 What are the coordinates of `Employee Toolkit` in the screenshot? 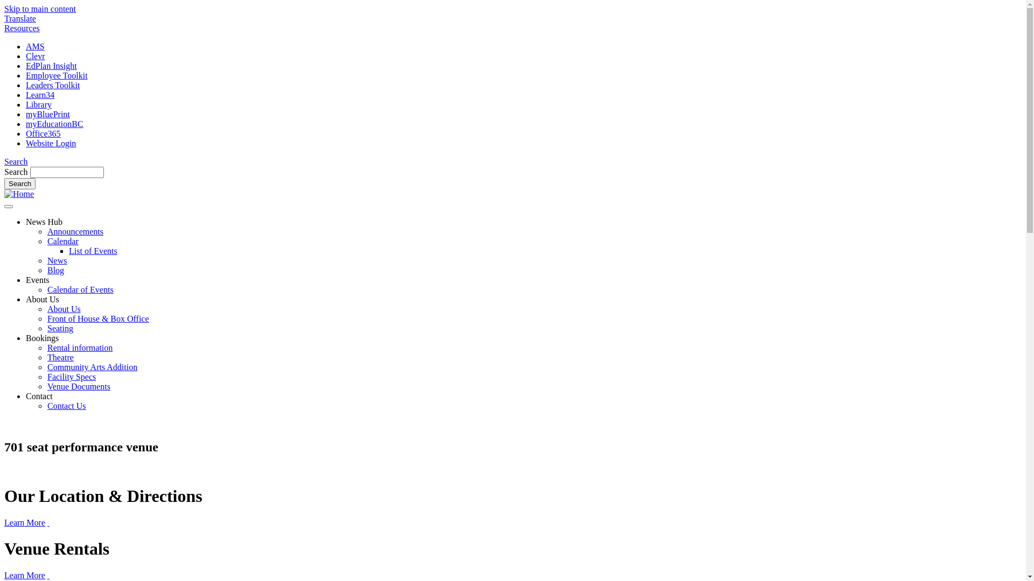 It's located at (57, 75).